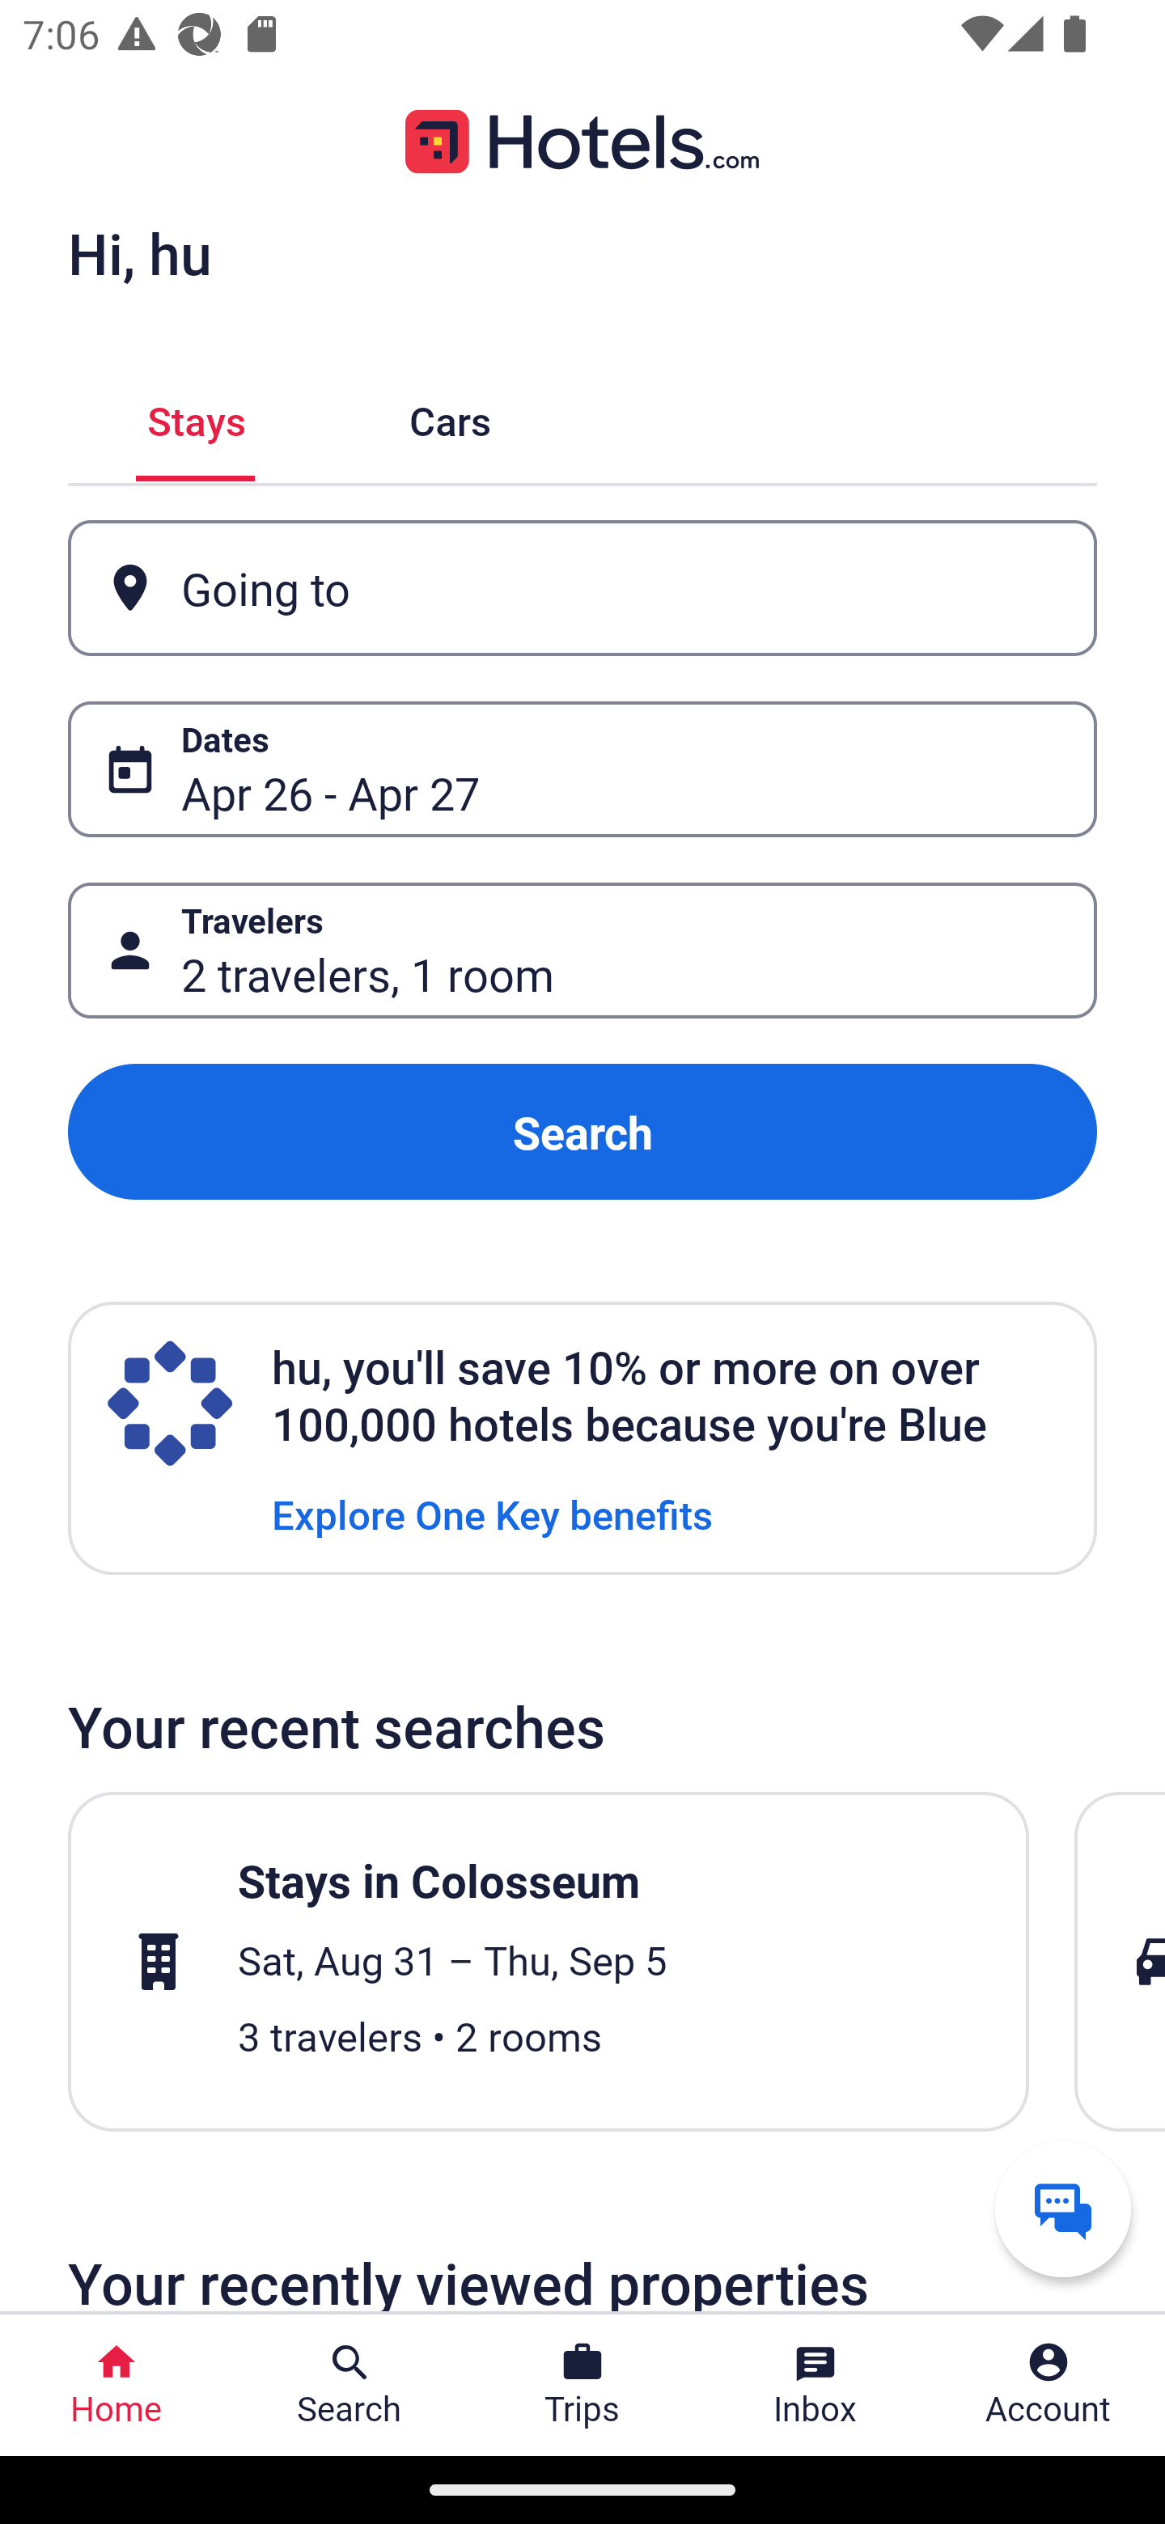  I want to click on Search Search Button, so click(349, 2385).